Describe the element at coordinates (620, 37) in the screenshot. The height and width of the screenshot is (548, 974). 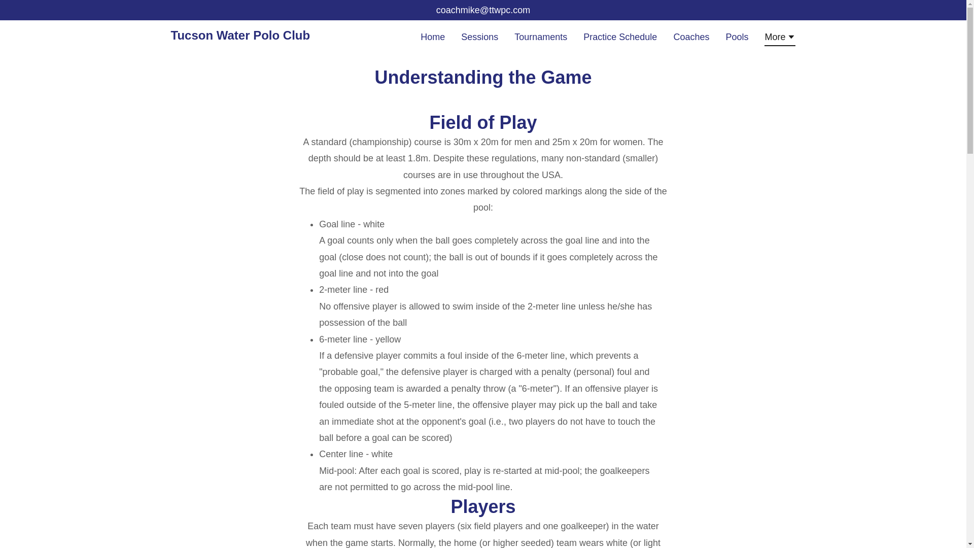
I see `Practice Schedule` at that location.